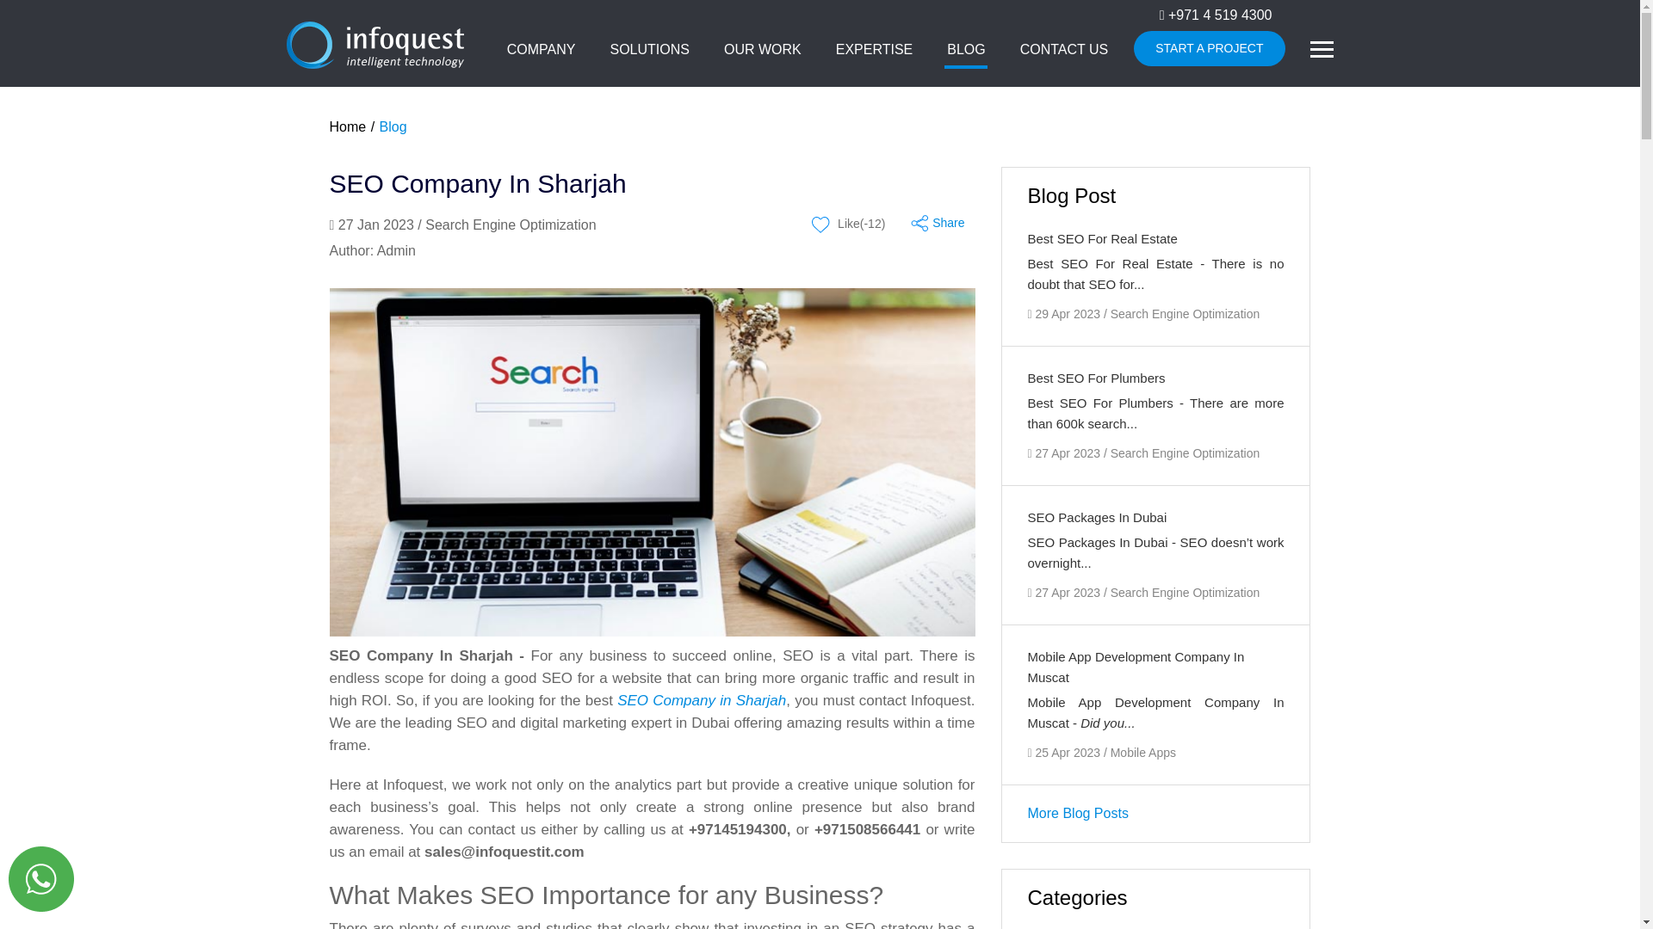  What do you see at coordinates (763, 51) in the screenshot?
I see `OUR WORK` at bounding box center [763, 51].